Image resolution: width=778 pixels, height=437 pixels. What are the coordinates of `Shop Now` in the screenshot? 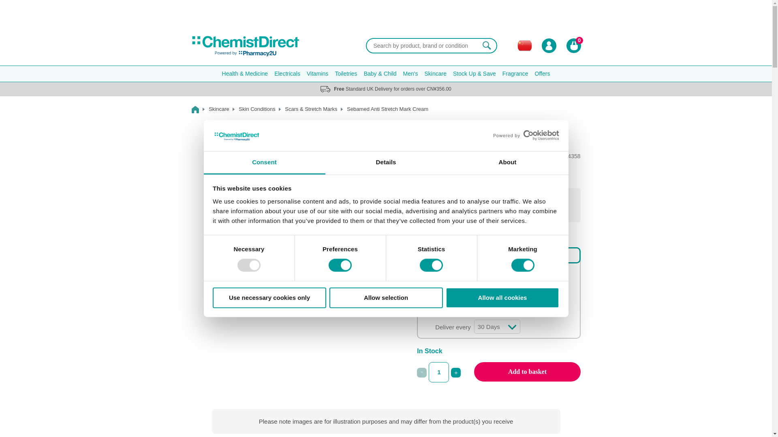 It's located at (386, 17).